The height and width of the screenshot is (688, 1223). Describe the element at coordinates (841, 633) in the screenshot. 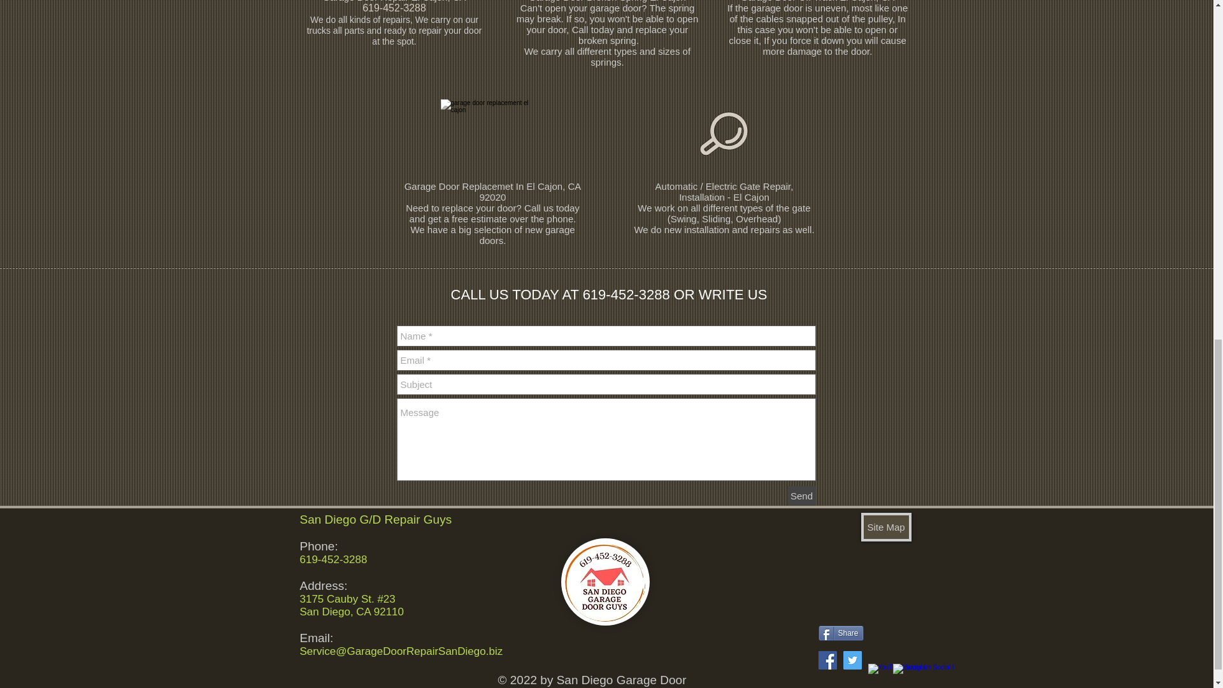

I see `Share` at that location.